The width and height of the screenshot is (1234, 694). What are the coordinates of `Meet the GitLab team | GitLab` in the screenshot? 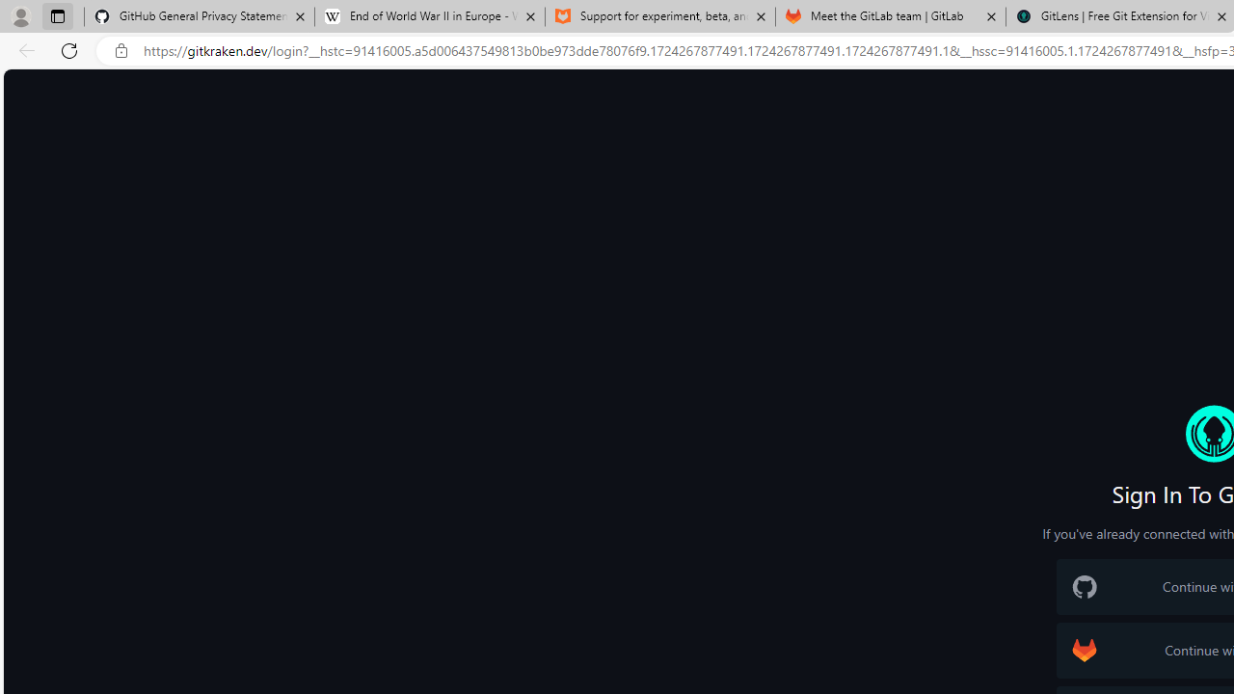 It's located at (891, 17).